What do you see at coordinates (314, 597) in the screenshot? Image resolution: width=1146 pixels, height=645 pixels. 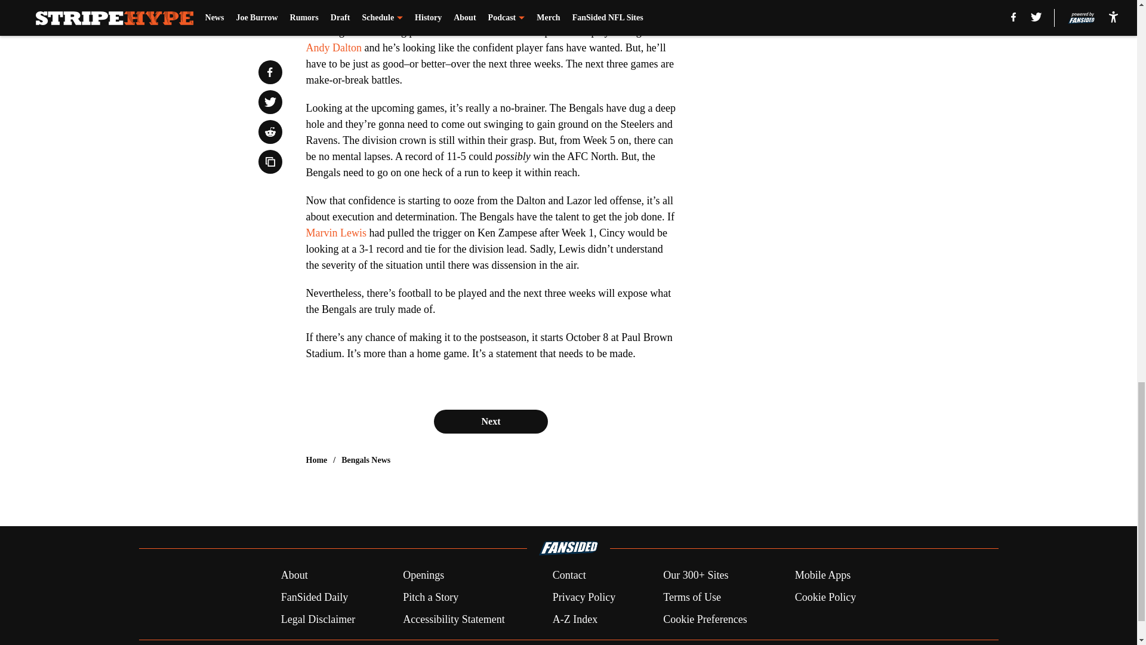 I see `FanSided Daily` at bounding box center [314, 597].